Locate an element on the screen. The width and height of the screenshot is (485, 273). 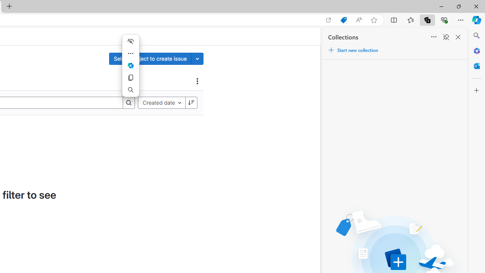
Sort direction: Descending is located at coordinates (191, 102).